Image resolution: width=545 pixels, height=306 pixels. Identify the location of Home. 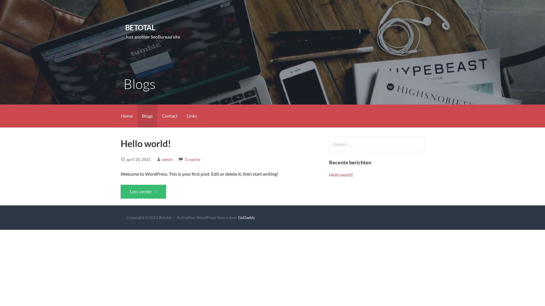
(127, 116).